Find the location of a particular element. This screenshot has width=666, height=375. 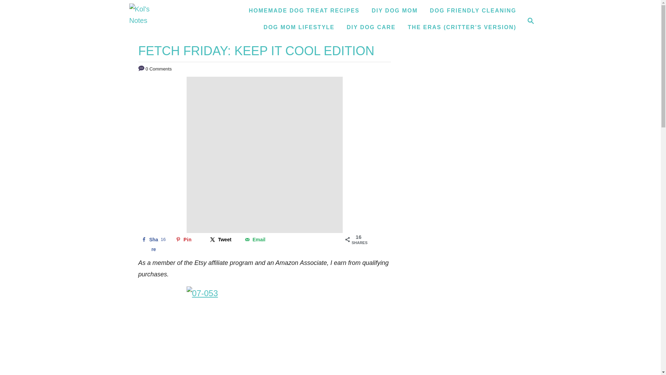

Share on Facebook is located at coordinates (153, 240).